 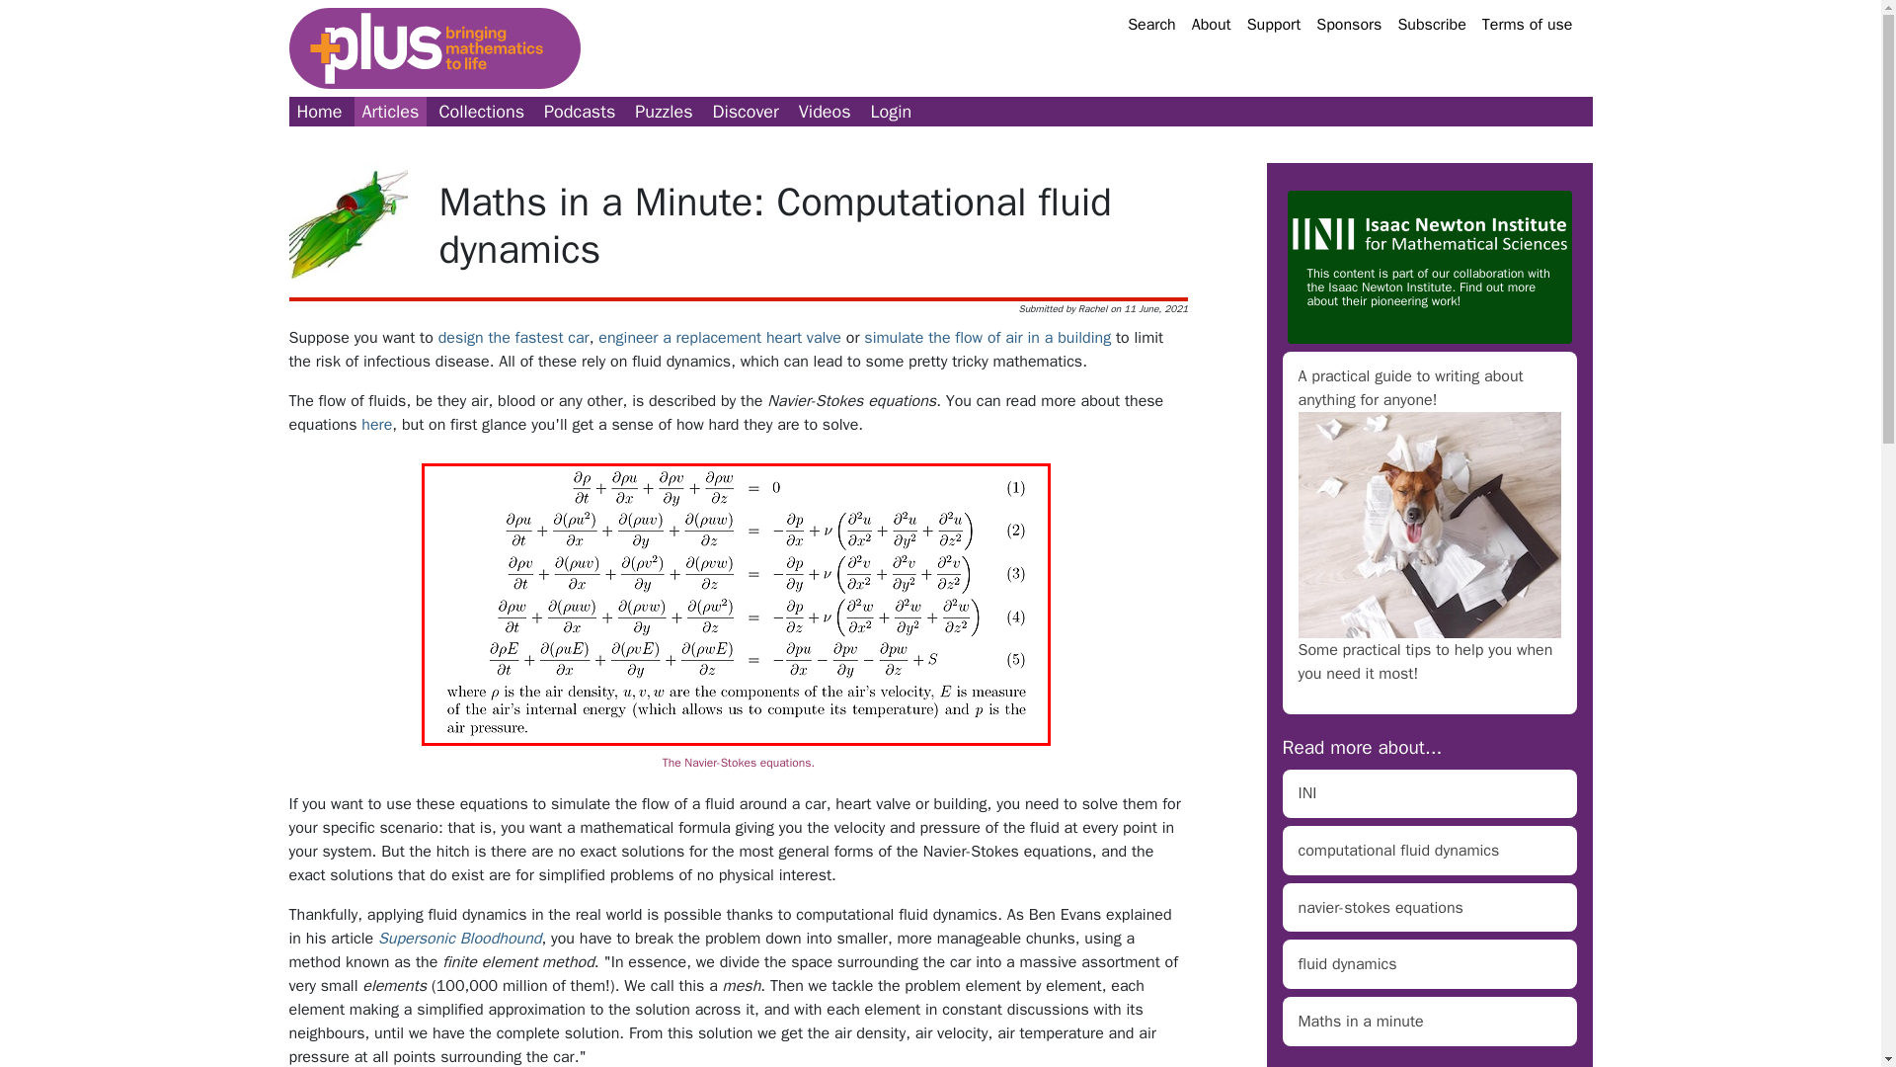 What do you see at coordinates (1431, 24) in the screenshot?
I see `Subscribe` at bounding box center [1431, 24].